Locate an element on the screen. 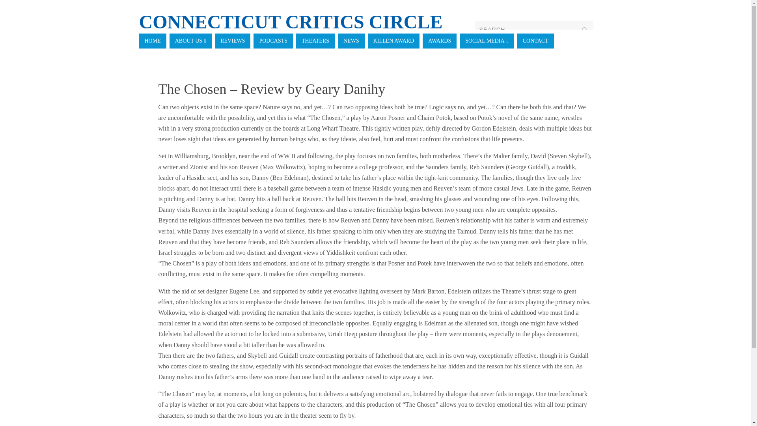 The image size is (757, 426). CONNECTICUT CRITICS CIRCLE is located at coordinates (290, 22).